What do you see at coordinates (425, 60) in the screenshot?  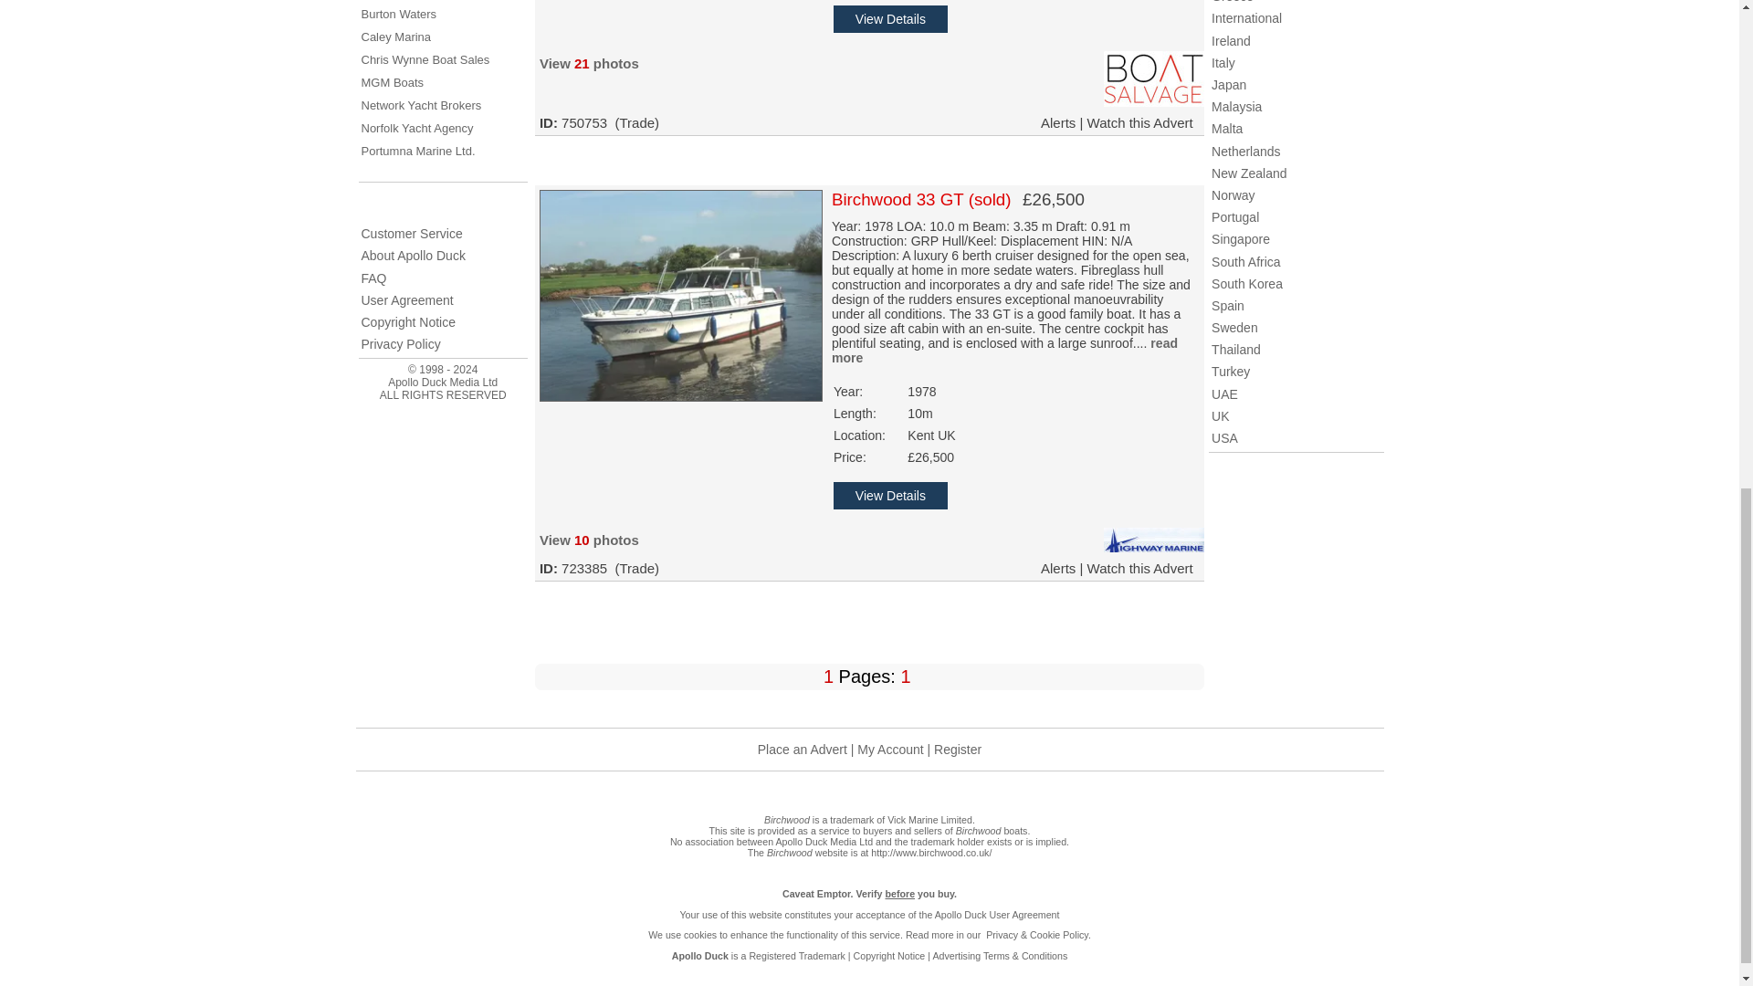 I see `Chris Wynne Boat Sales, Ireland` at bounding box center [425, 60].